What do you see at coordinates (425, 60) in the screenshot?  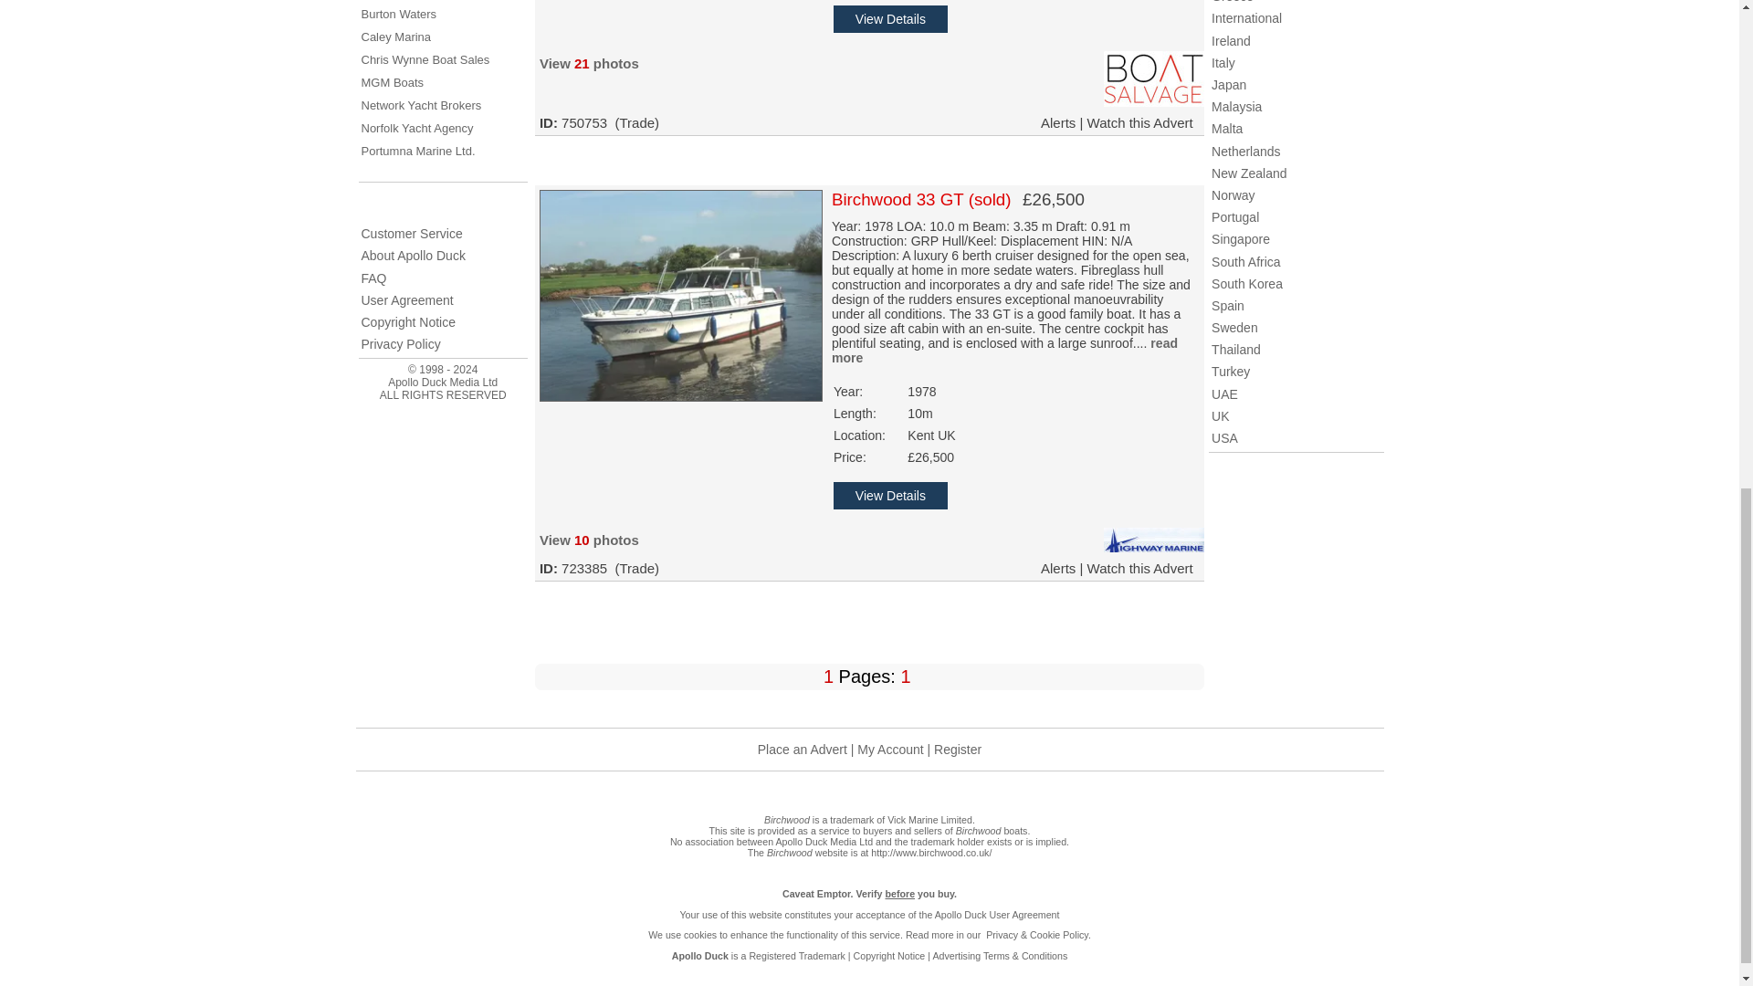 I see `Chris Wynne Boat Sales, Ireland` at bounding box center [425, 60].